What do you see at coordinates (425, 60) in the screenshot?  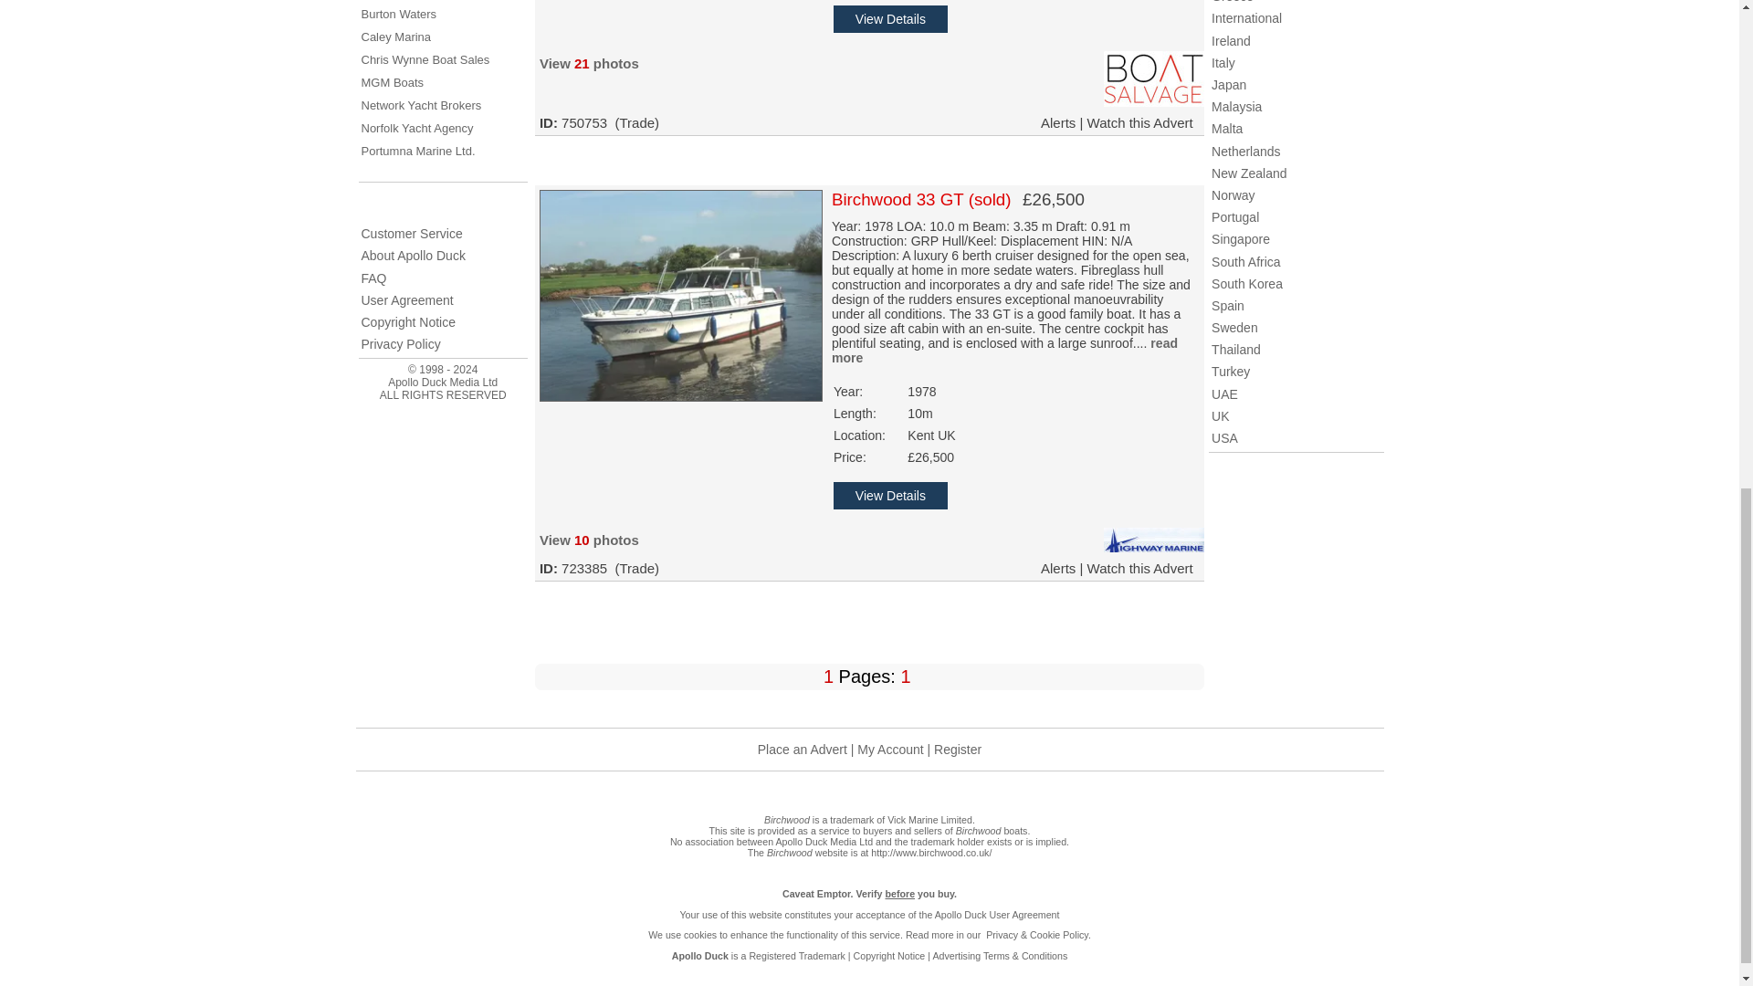 I see `Chris Wynne Boat Sales, Ireland` at bounding box center [425, 60].